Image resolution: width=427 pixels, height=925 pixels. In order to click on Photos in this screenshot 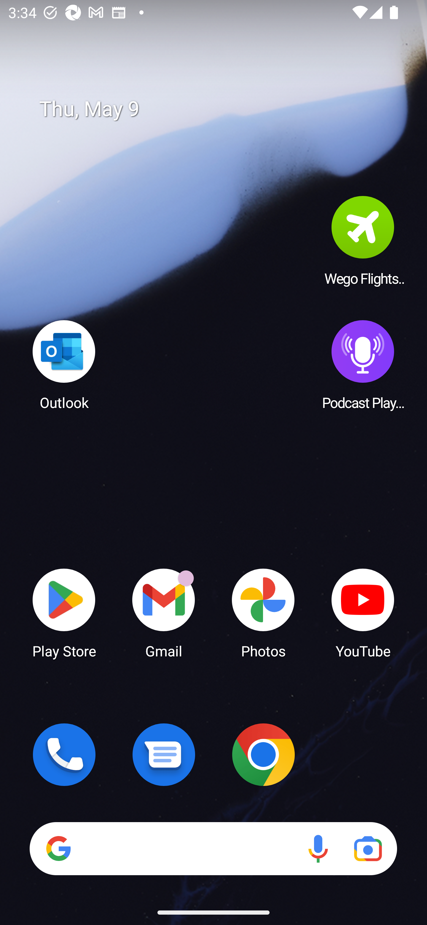, I will do `click(263, 613)`.